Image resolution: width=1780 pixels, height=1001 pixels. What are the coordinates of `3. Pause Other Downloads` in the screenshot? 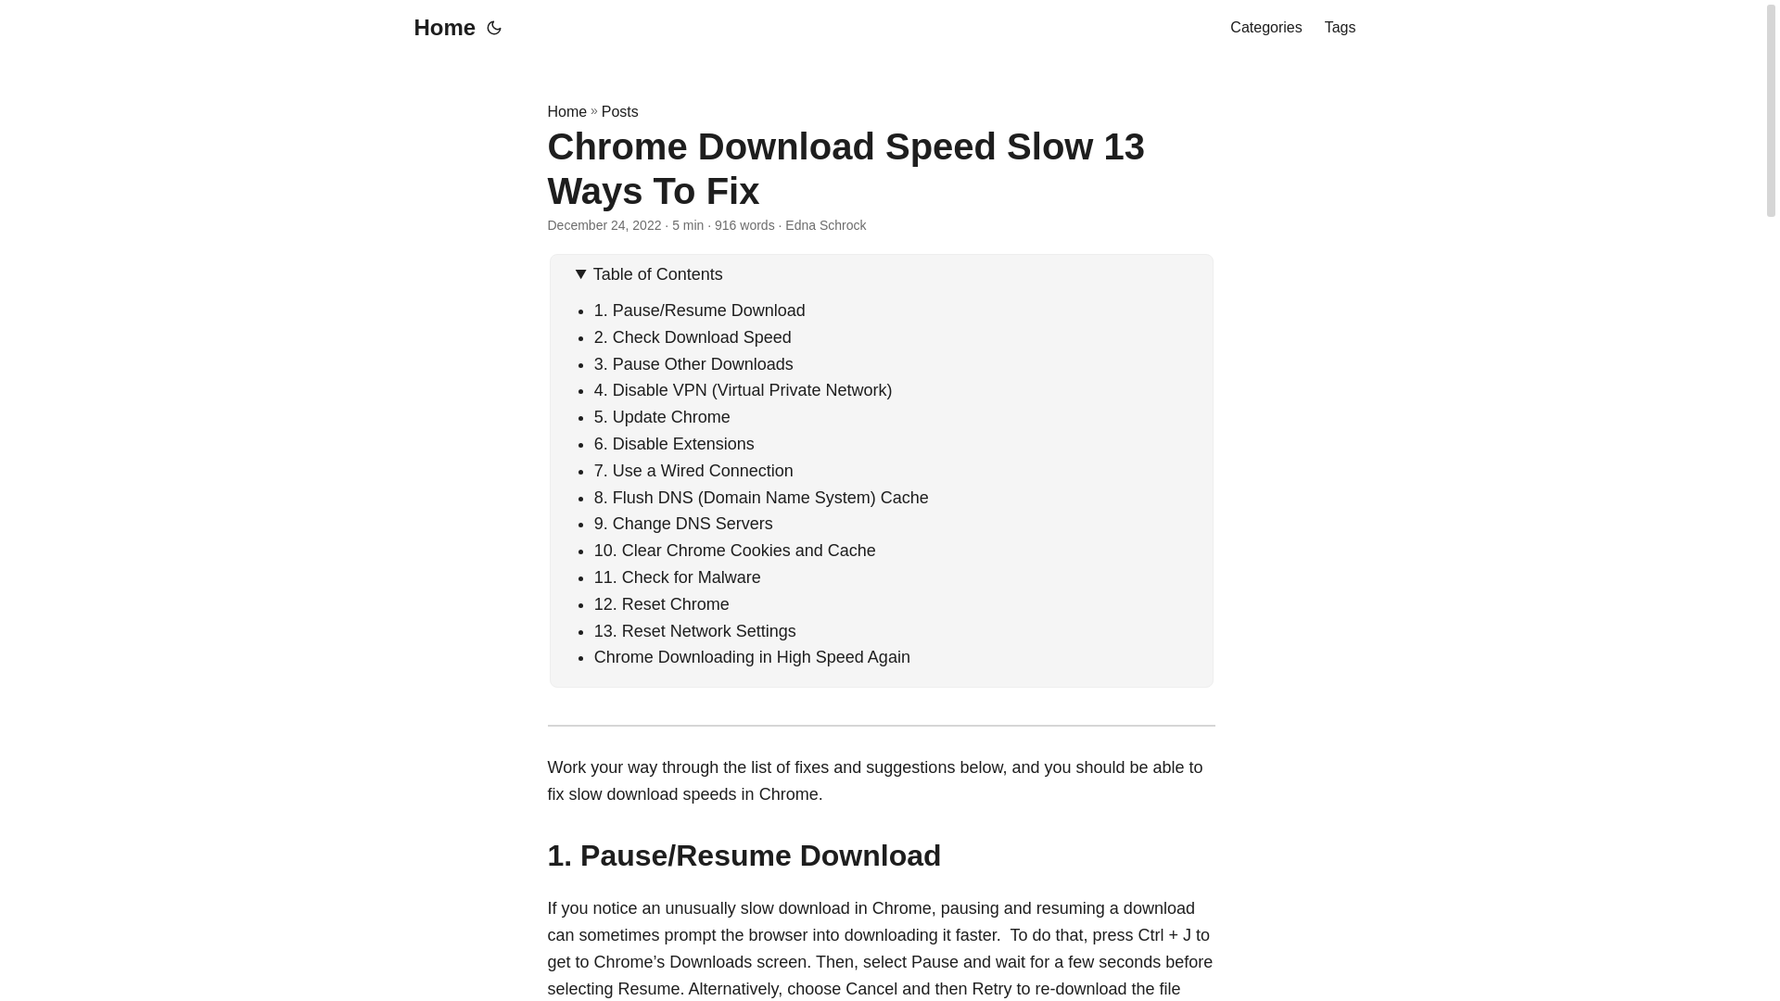 It's located at (693, 363).